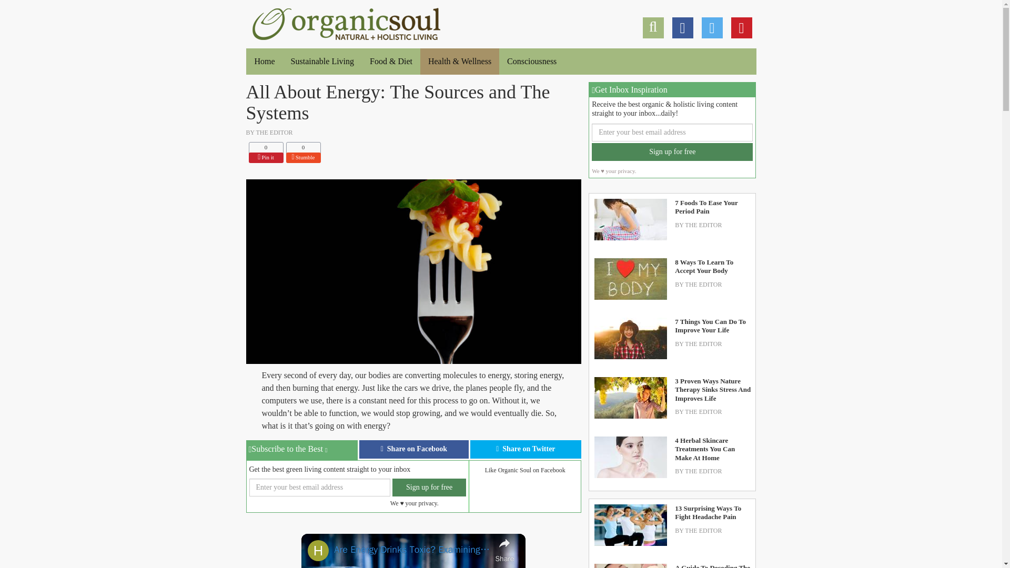  Describe the element at coordinates (303, 158) in the screenshot. I see `Sign up for free` at that location.